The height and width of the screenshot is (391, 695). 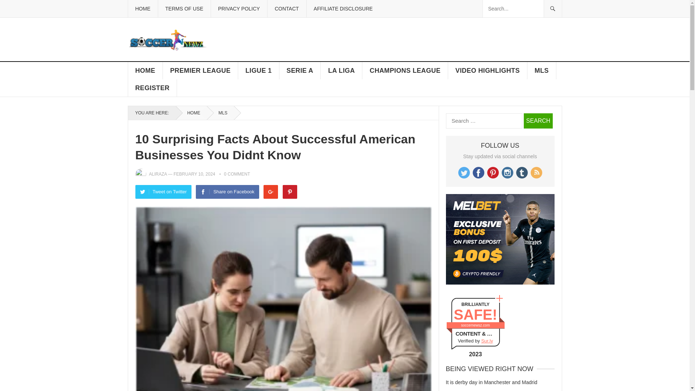 What do you see at coordinates (158, 174) in the screenshot?
I see `ALIRAZA` at bounding box center [158, 174].